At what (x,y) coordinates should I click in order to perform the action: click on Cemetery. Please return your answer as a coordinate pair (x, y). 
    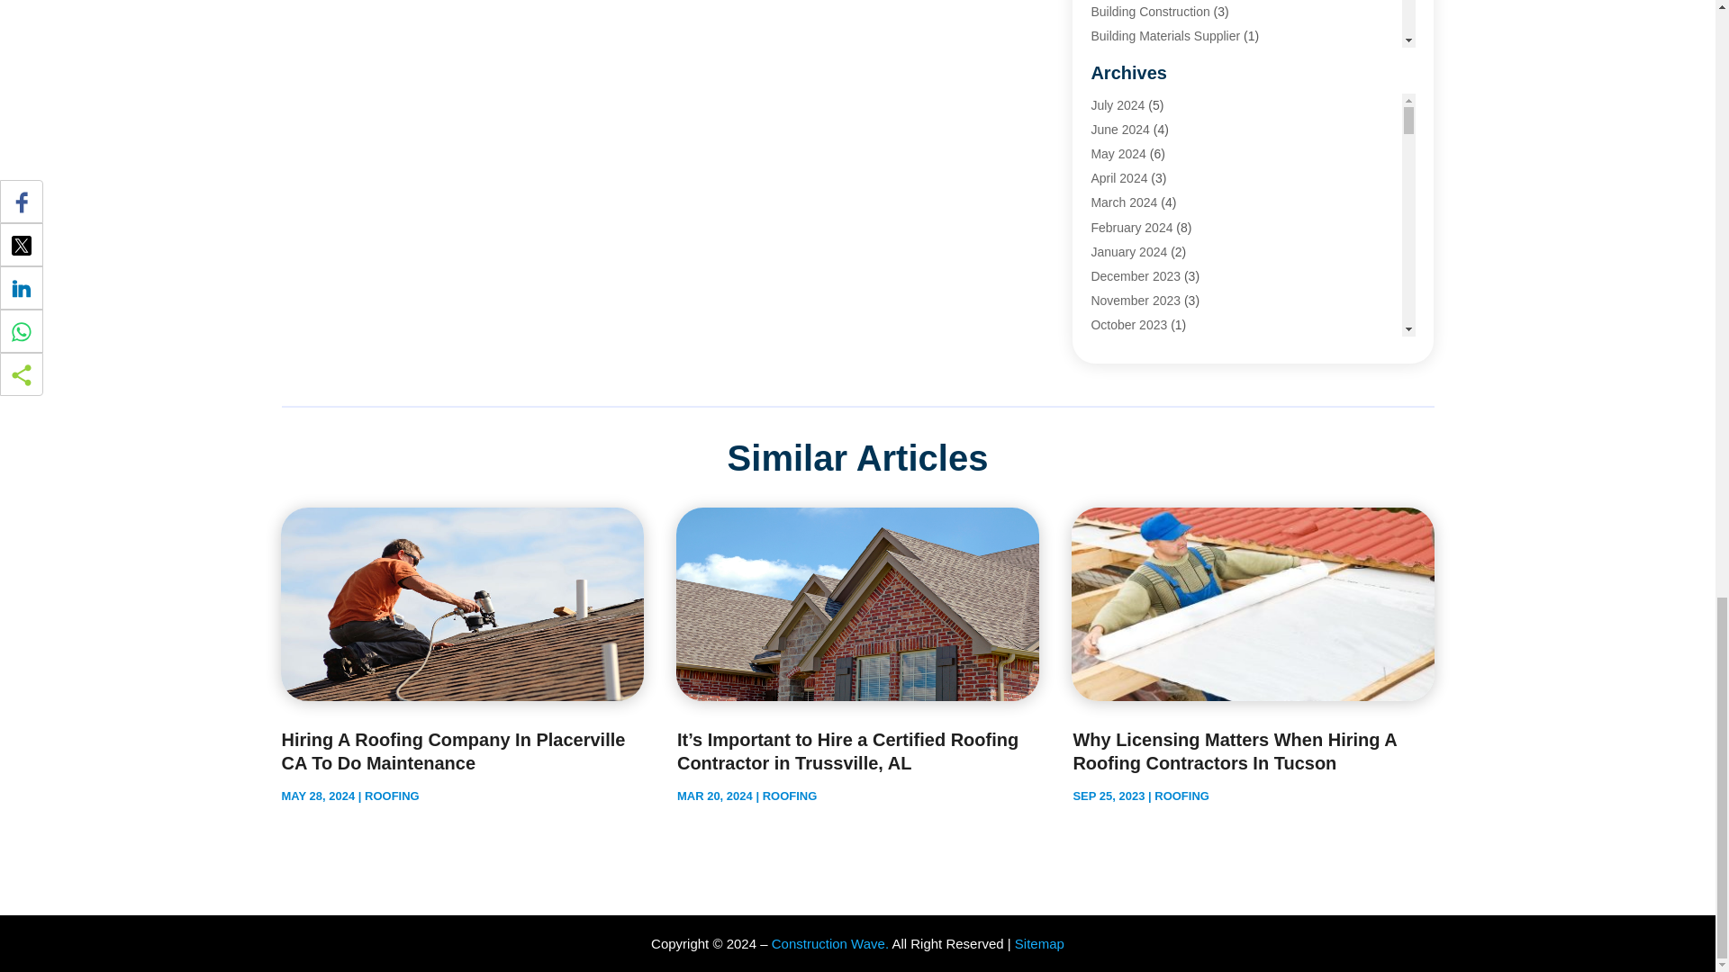
    Looking at the image, I should click on (1118, 61).